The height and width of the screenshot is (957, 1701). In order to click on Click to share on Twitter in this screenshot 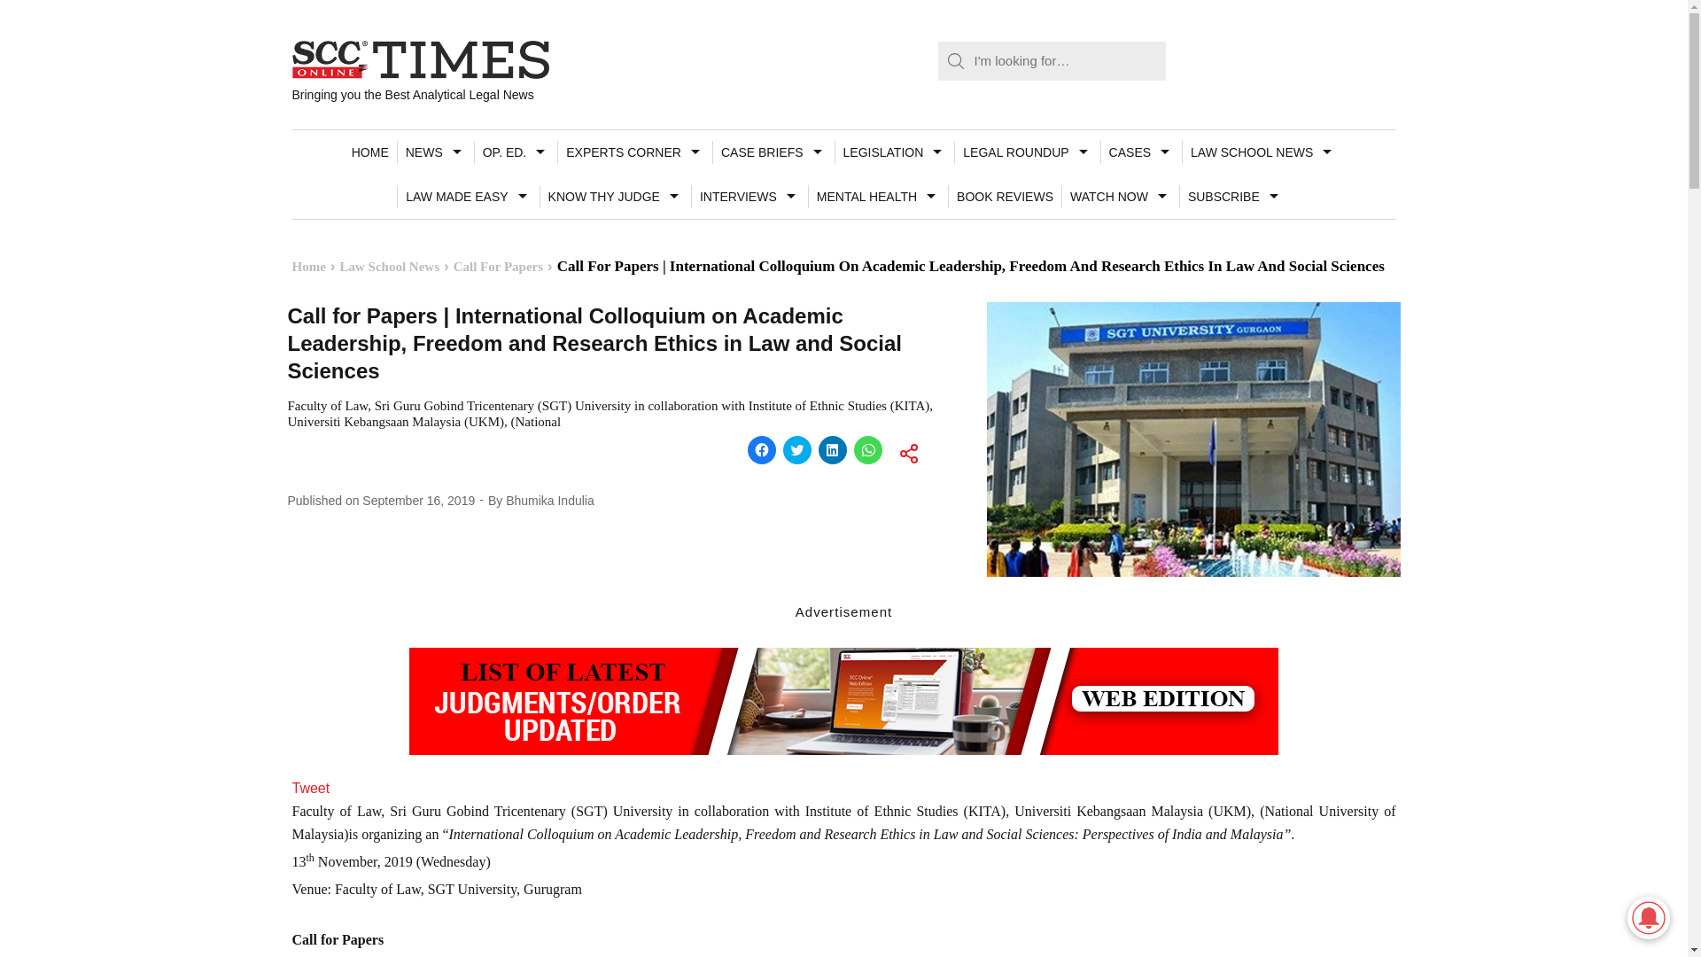, I will do `click(796, 450)`.